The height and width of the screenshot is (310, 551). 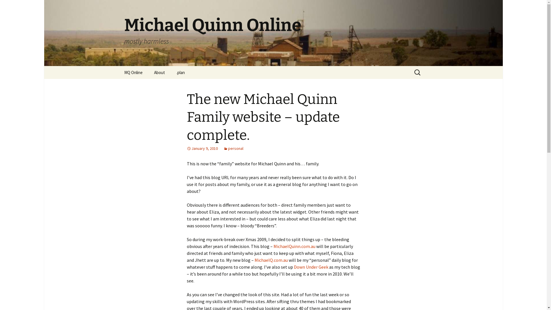 I want to click on January 9, 2010, so click(x=202, y=148).